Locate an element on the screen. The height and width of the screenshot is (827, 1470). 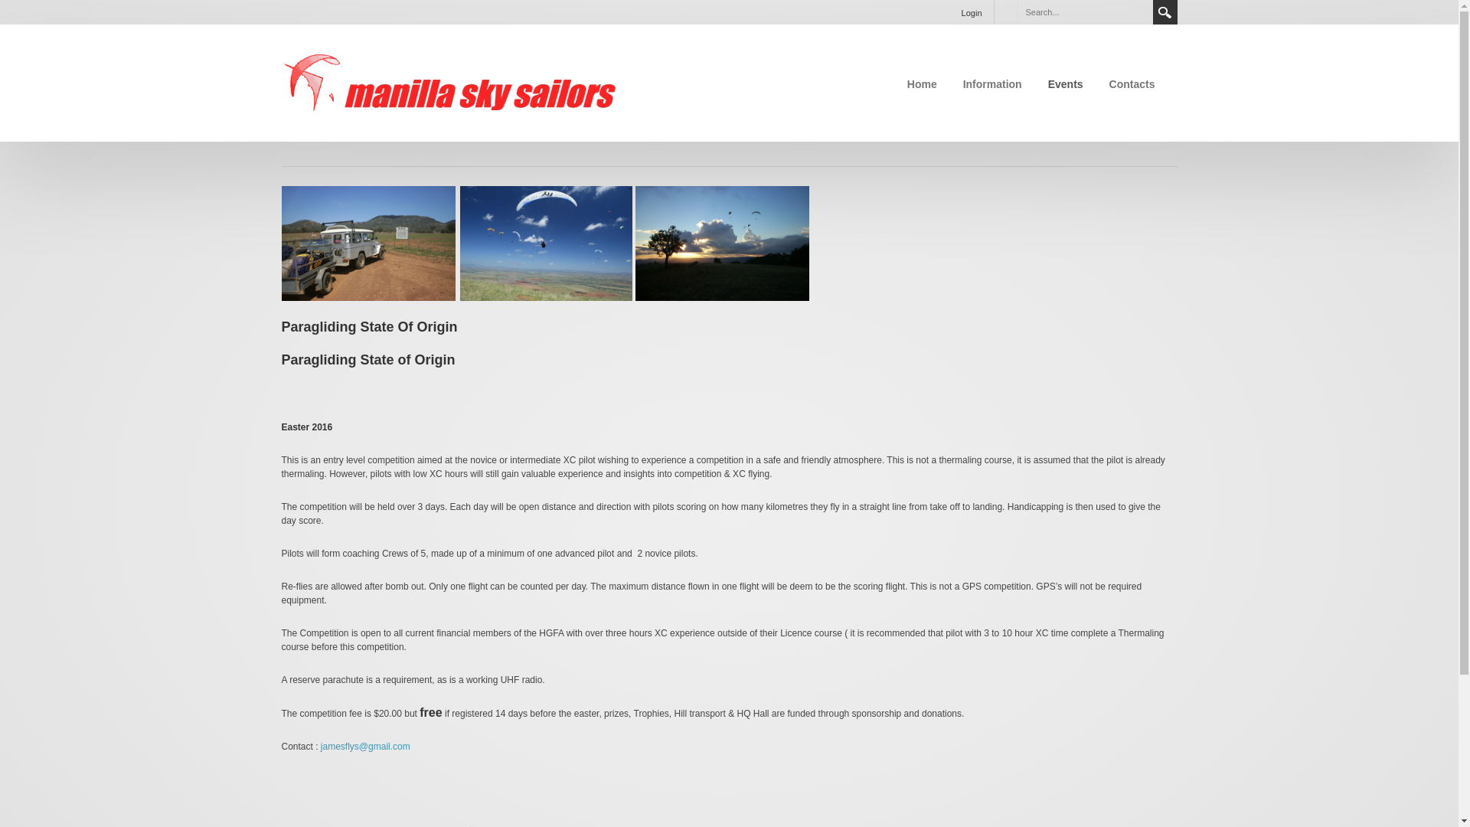
Contacts is located at coordinates (1132, 84).